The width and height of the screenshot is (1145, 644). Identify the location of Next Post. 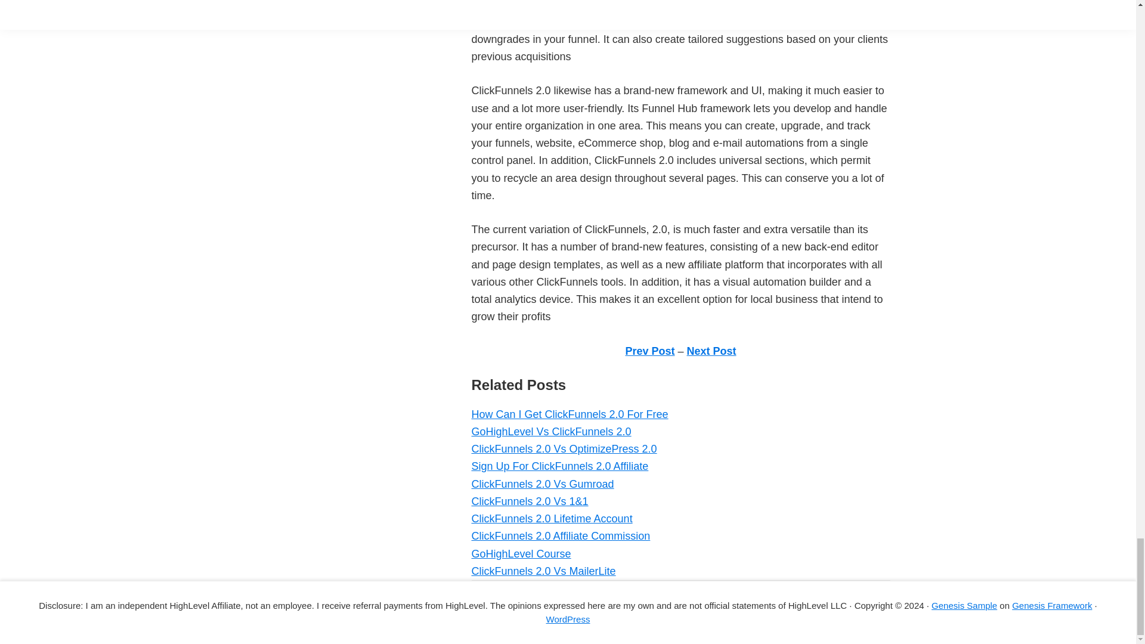
(711, 351).